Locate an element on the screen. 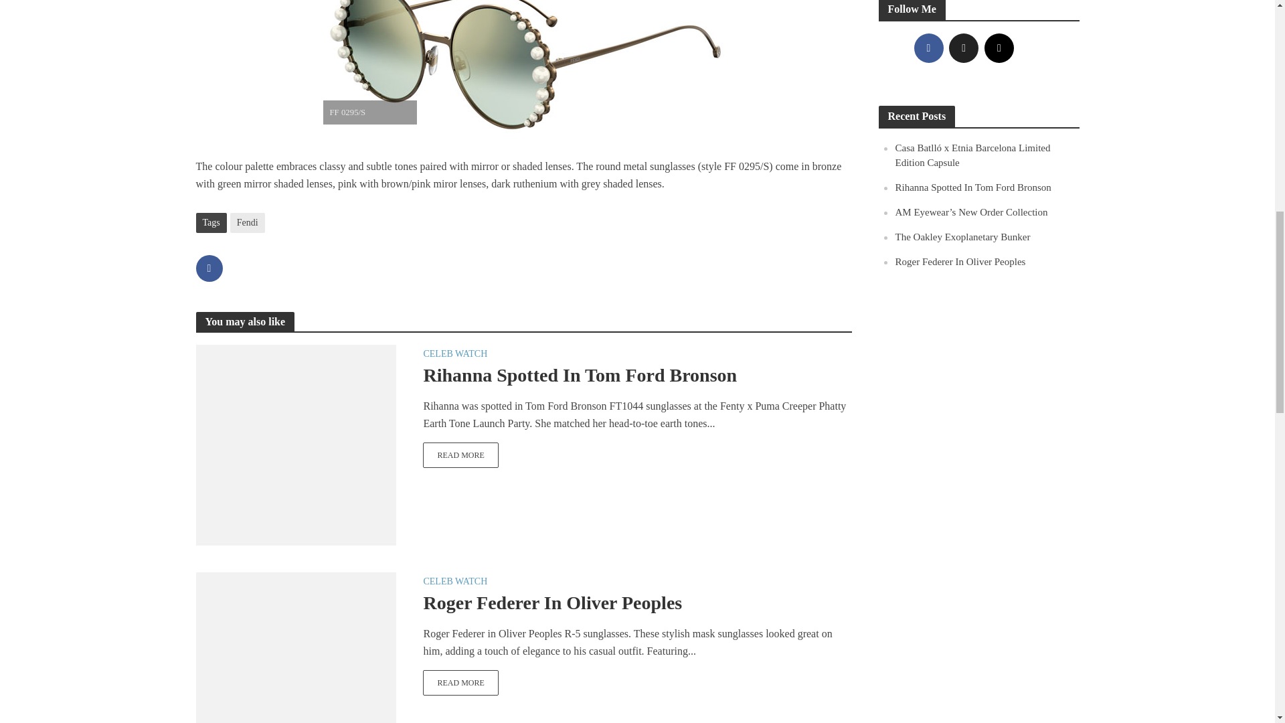  Roger Federer In Oliver Peoples is located at coordinates (295, 671).